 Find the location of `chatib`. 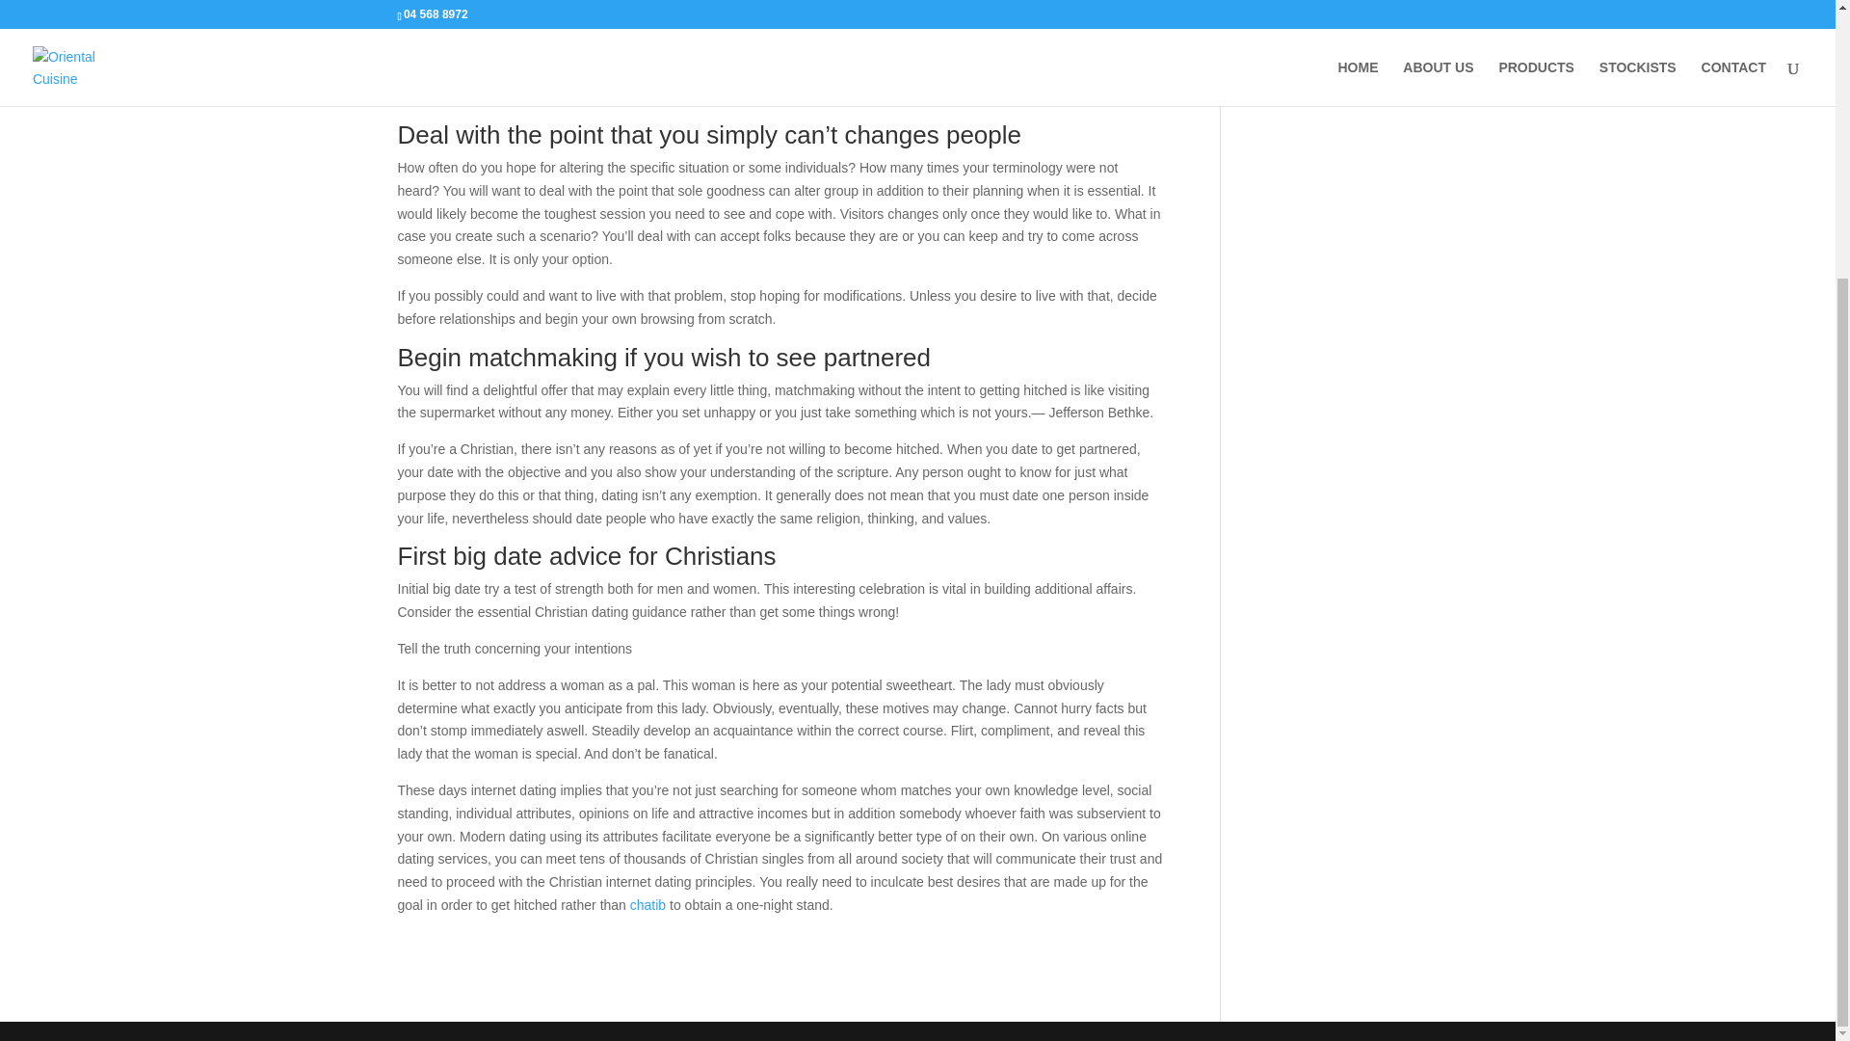

chatib is located at coordinates (647, 904).